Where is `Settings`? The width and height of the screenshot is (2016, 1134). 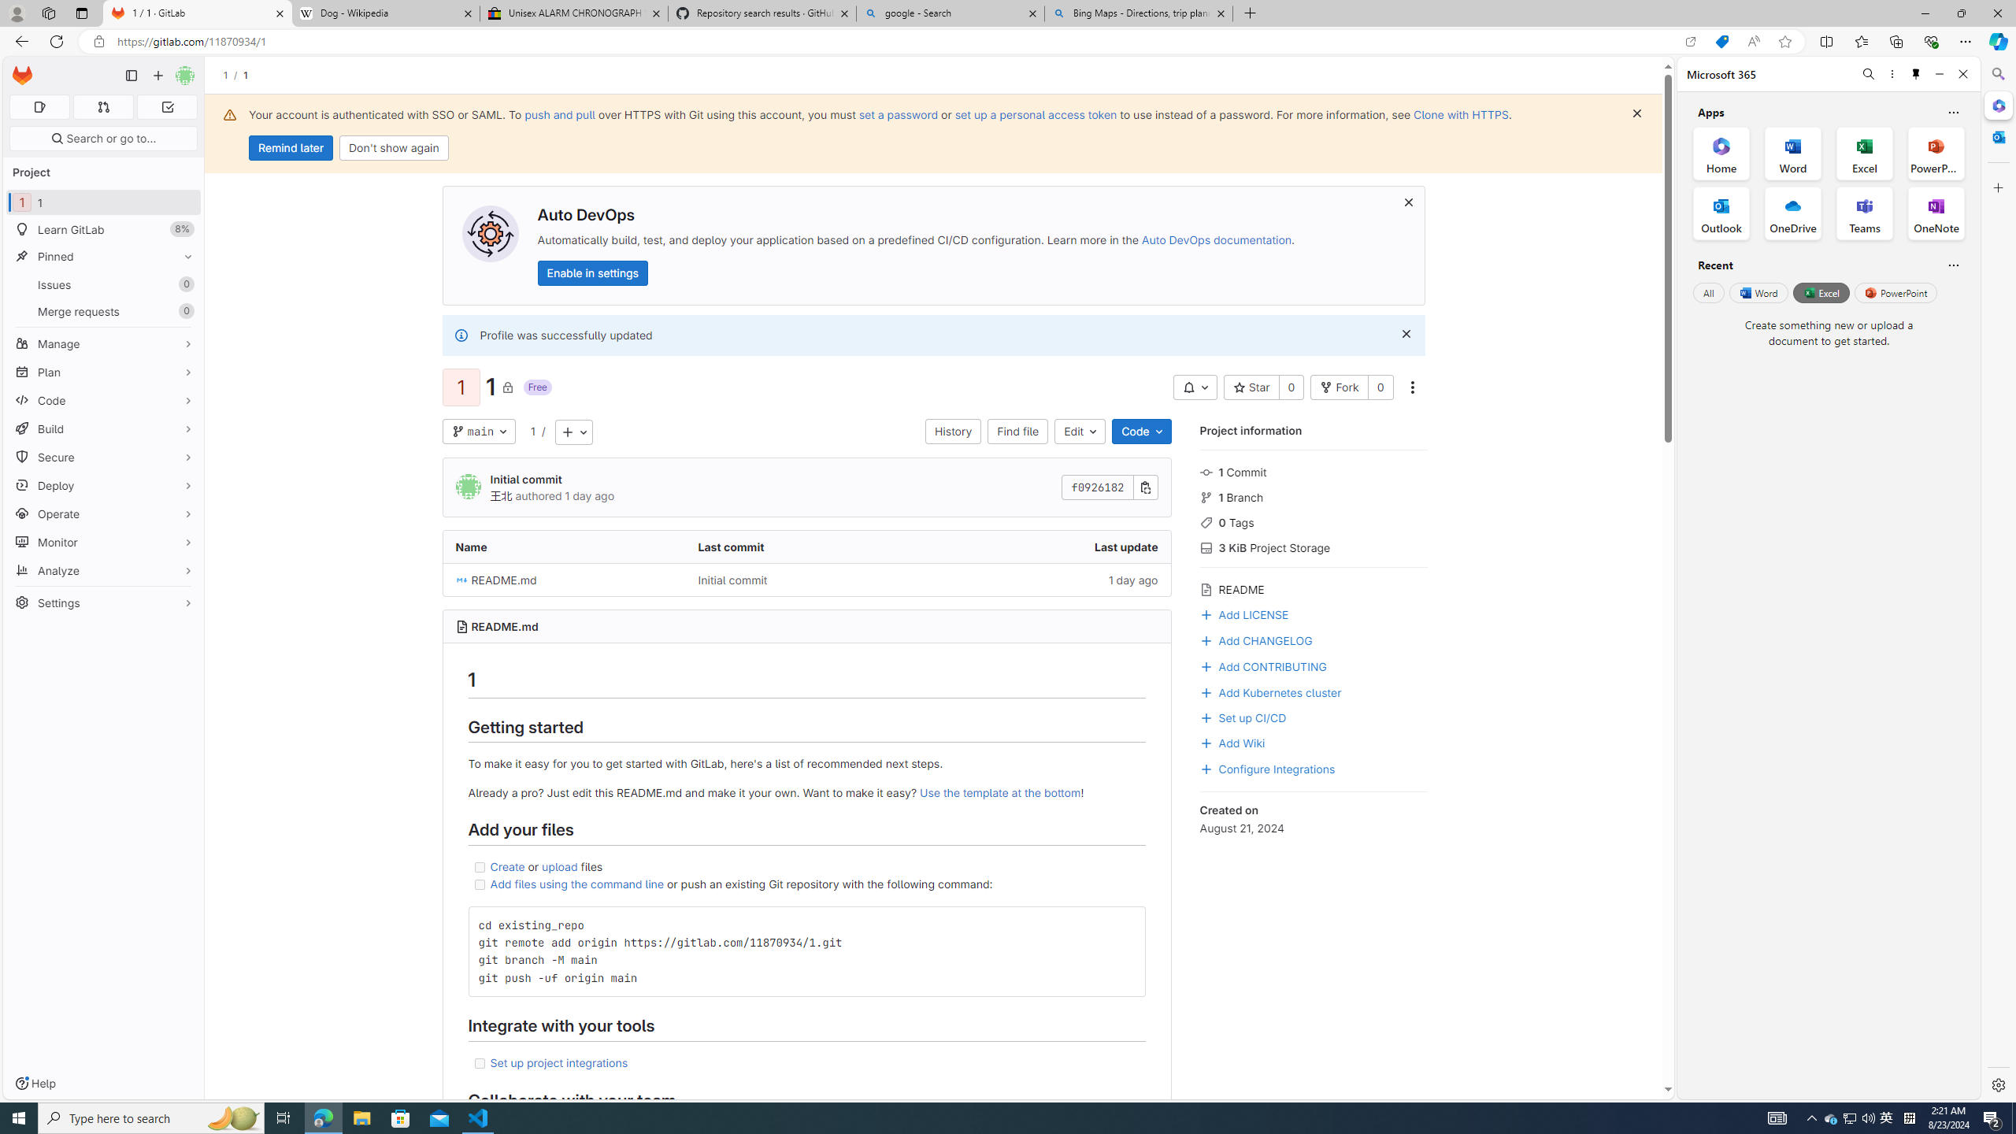 Settings is located at coordinates (1997, 1084).